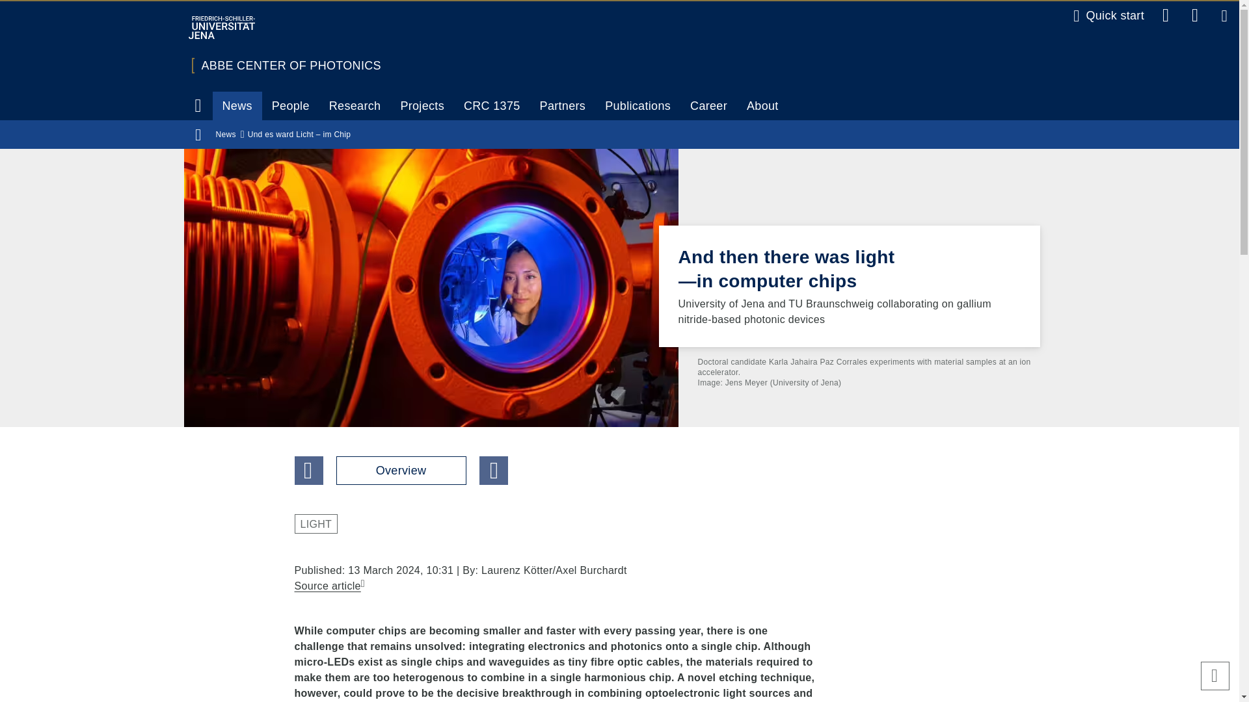 The width and height of the screenshot is (1249, 702). I want to click on Next entry, so click(492, 471).